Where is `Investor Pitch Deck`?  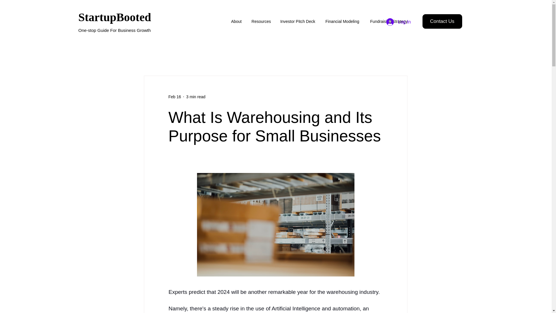
Investor Pitch Deck is located at coordinates (297, 21).